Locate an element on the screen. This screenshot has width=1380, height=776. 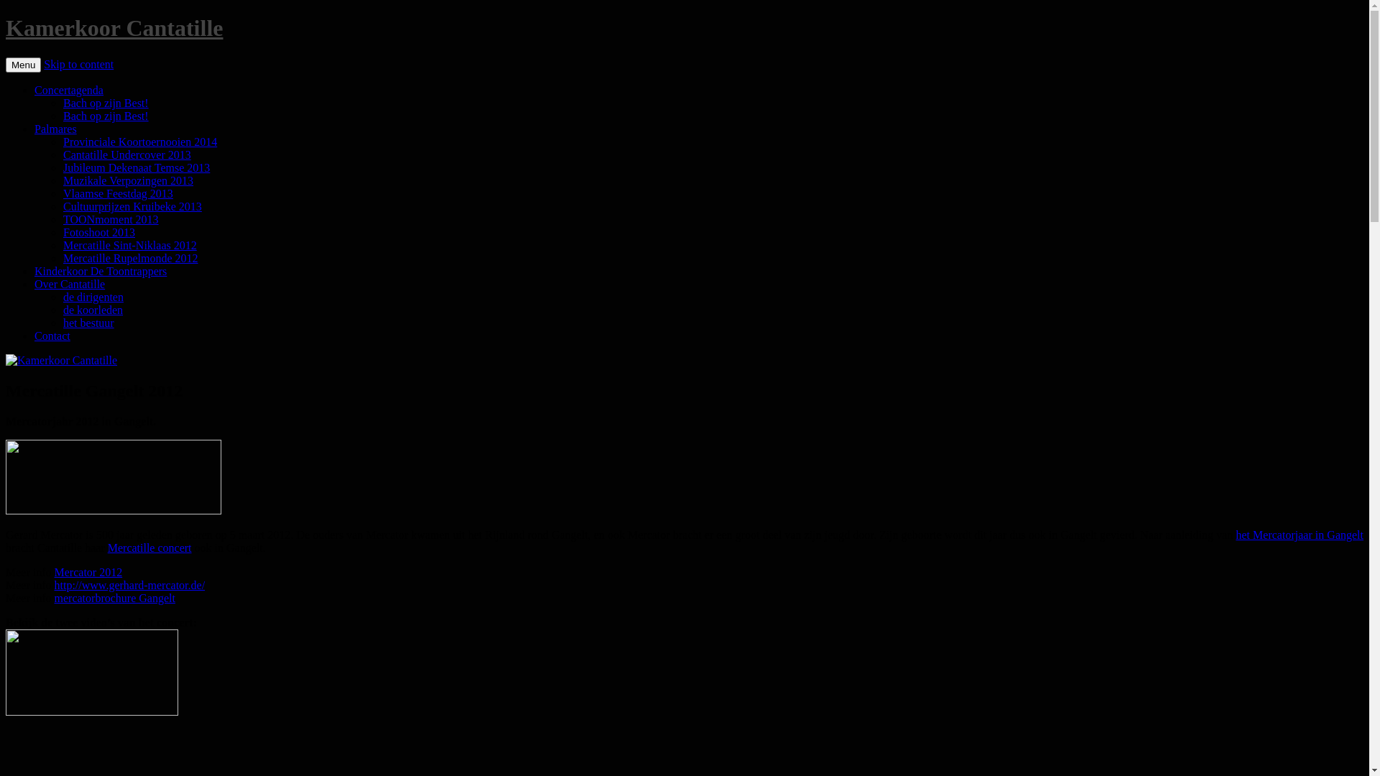
het bestuur is located at coordinates (89, 323).